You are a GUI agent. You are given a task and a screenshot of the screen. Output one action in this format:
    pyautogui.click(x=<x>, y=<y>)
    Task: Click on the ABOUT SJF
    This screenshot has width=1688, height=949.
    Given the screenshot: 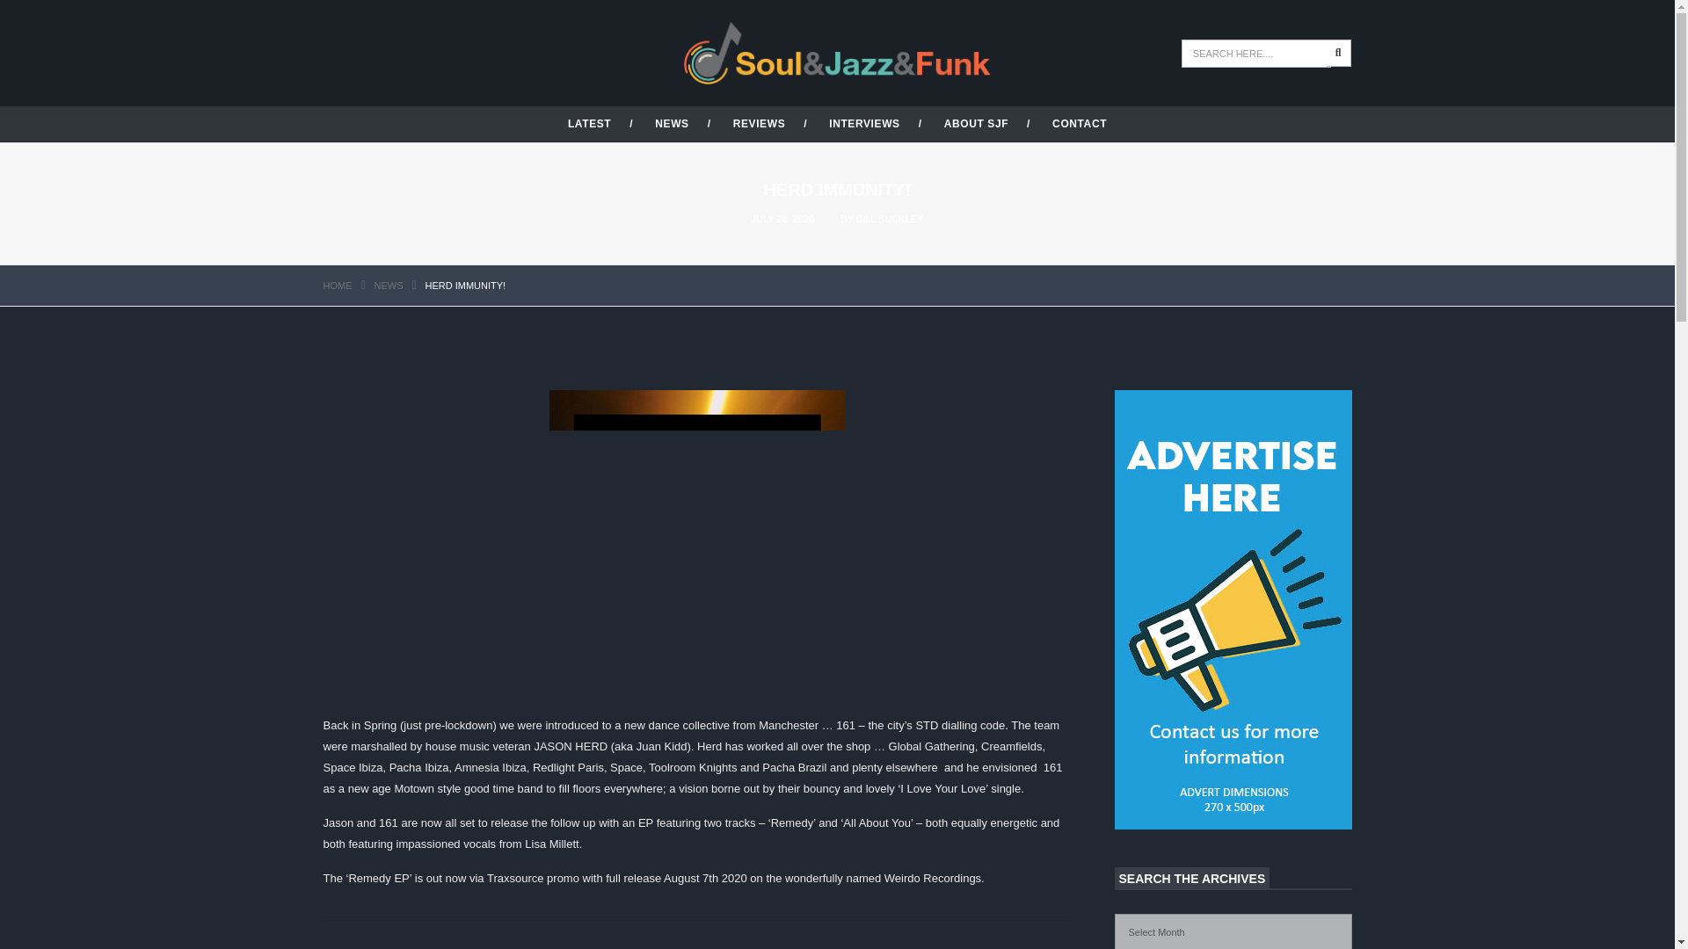 What is the action you would take?
    pyautogui.click(x=976, y=123)
    